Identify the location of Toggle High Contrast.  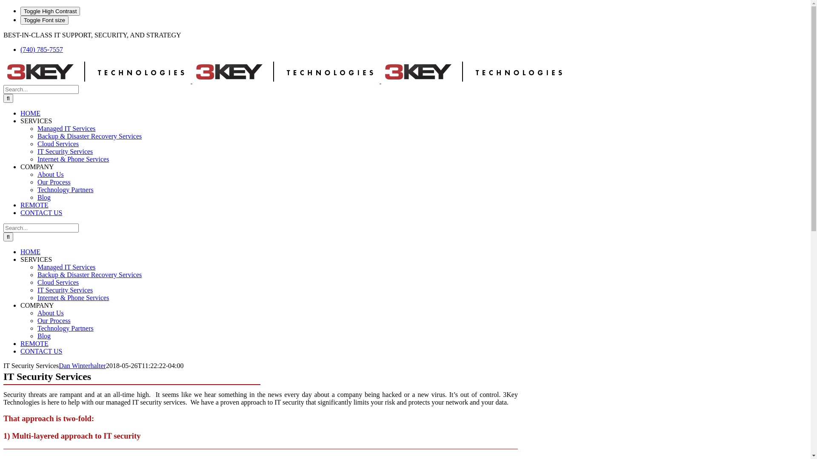
(50, 11).